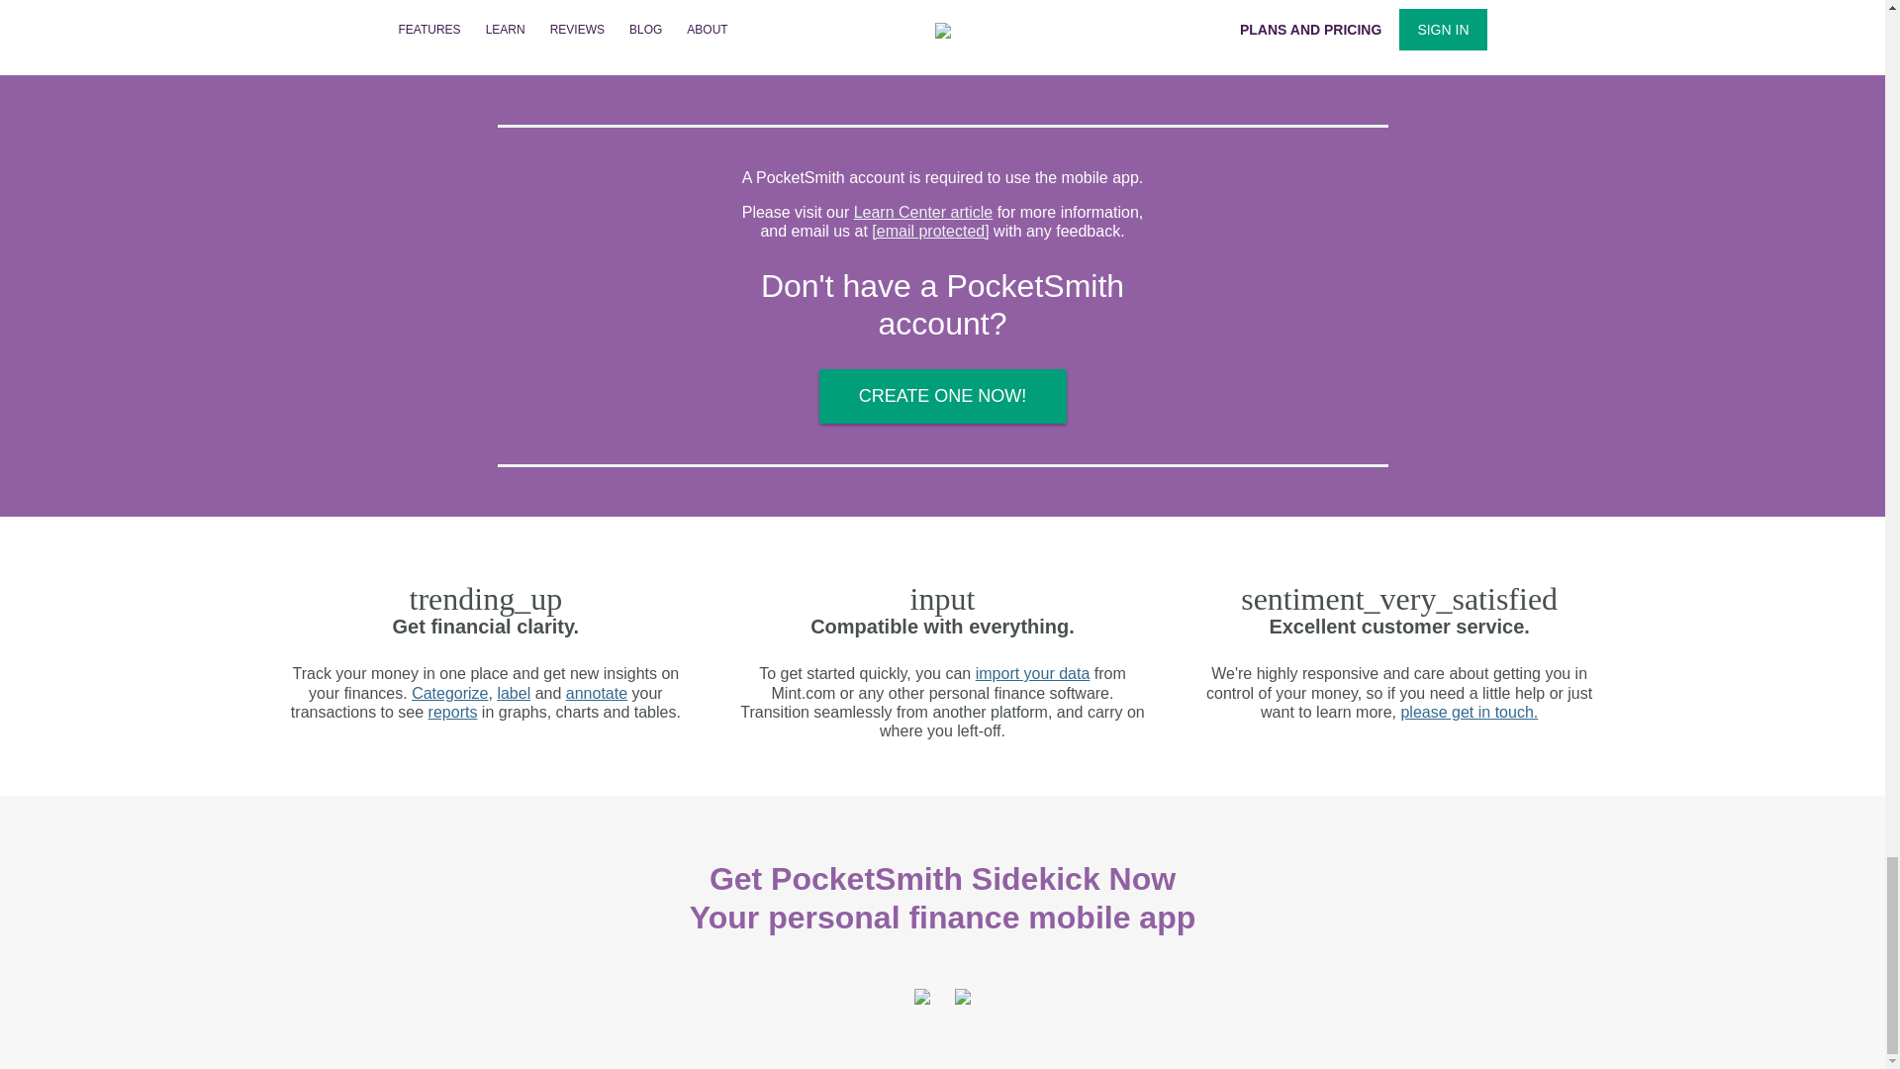  Describe the element at coordinates (1469, 711) in the screenshot. I see `please get in touch.` at that location.